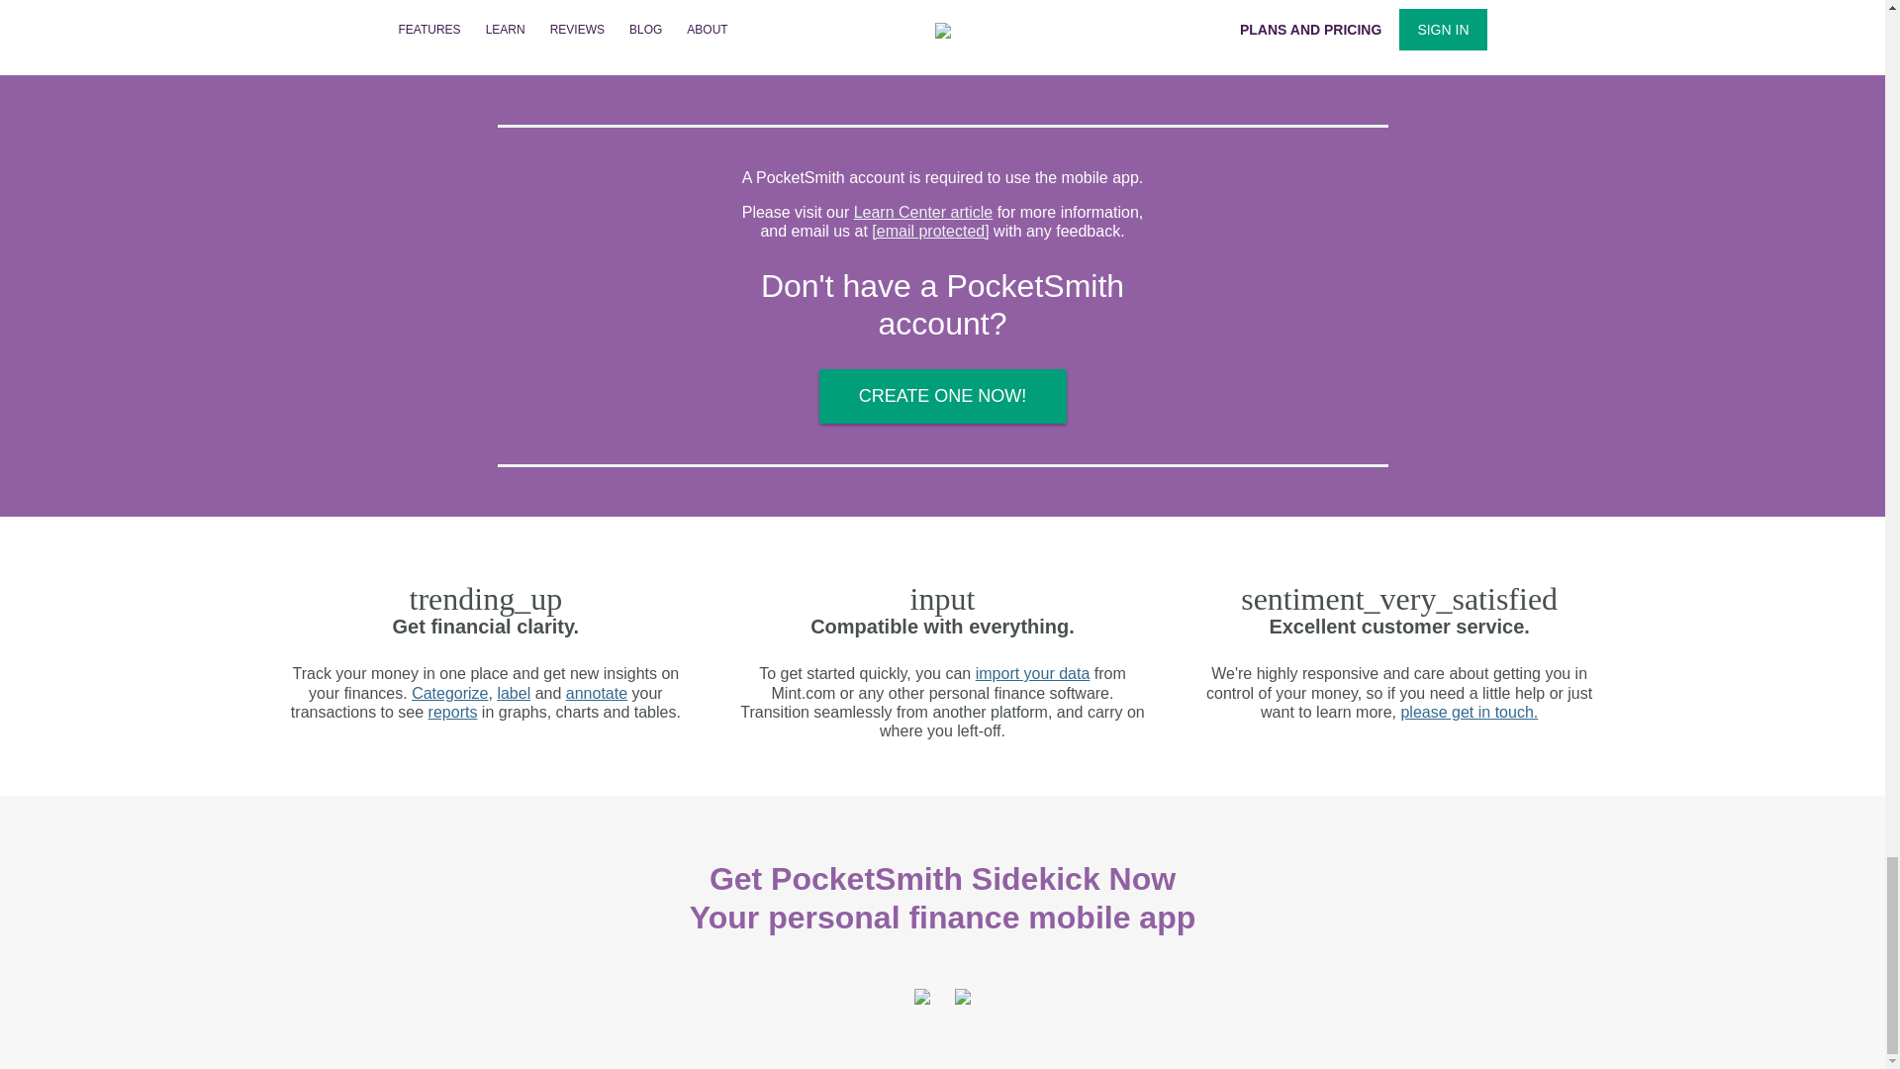  Describe the element at coordinates (1469, 711) in the screenshot. I see `please get in touch.` at that location.